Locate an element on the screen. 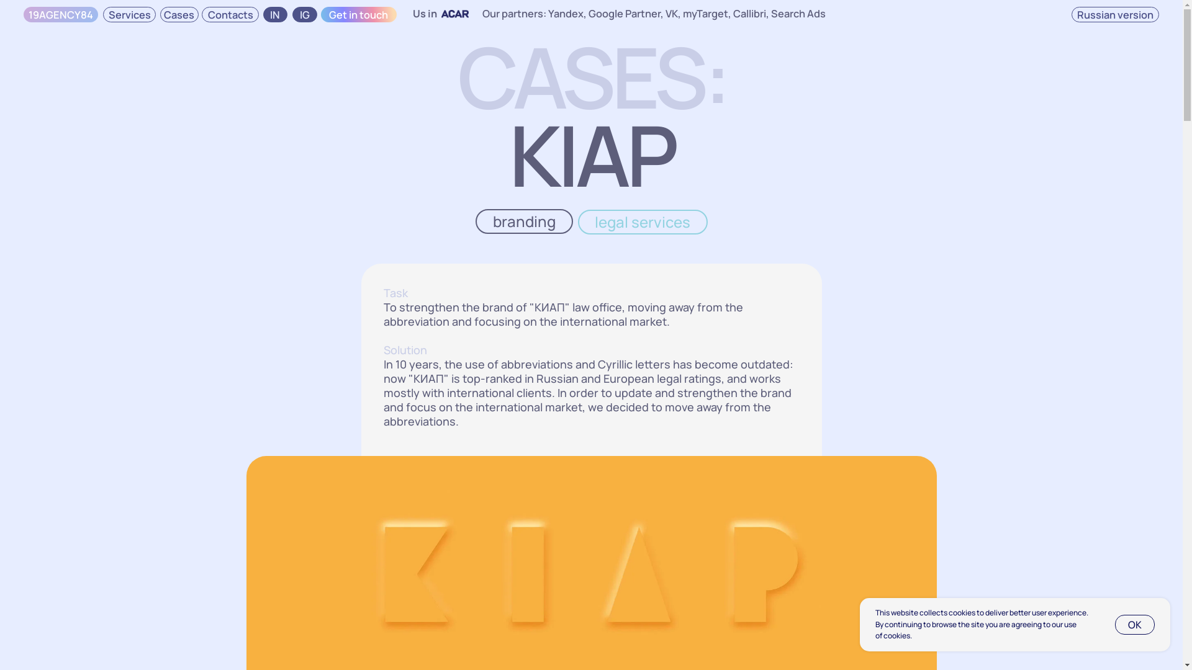 The width and height of the screenshot is (1192, 670). Services is located at coordinates (79, 9).